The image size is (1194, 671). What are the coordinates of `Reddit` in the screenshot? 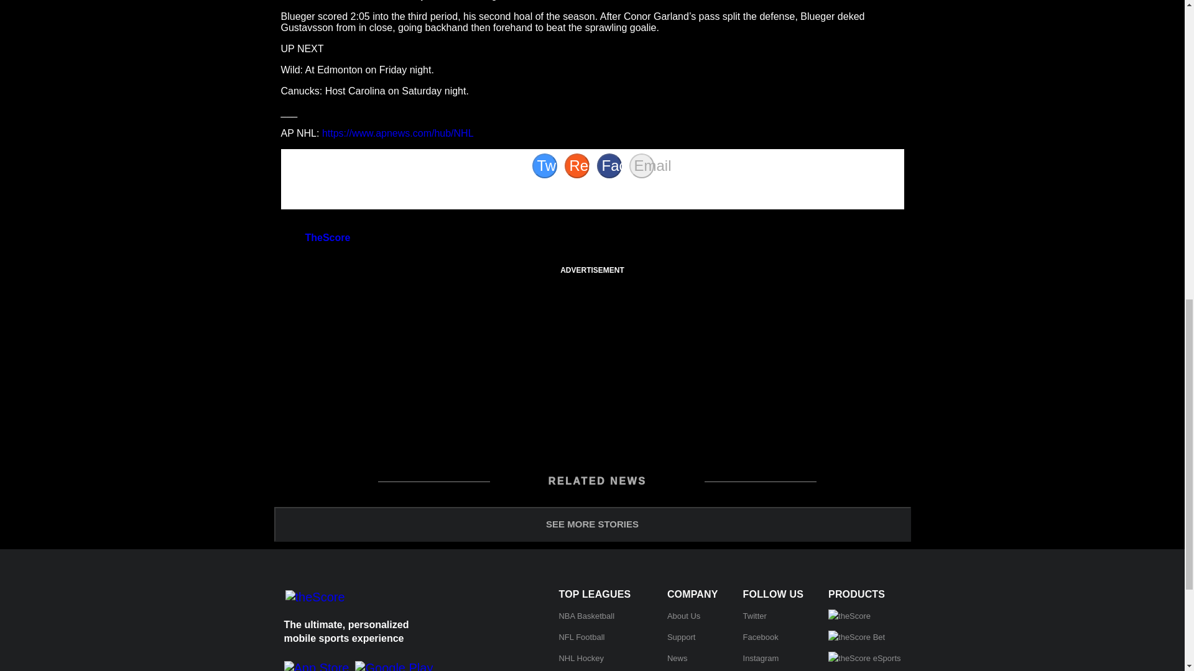 It's located at (577, 166).